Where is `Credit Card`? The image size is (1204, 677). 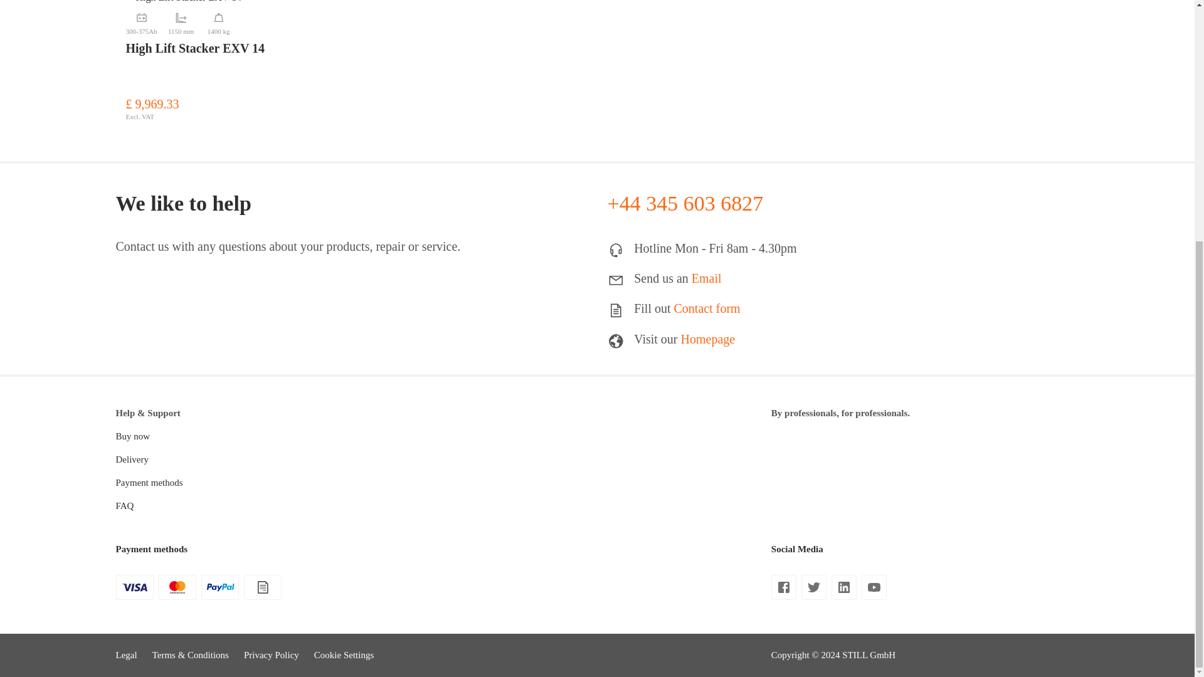
Credit Card is located at coordinates (134, 584).